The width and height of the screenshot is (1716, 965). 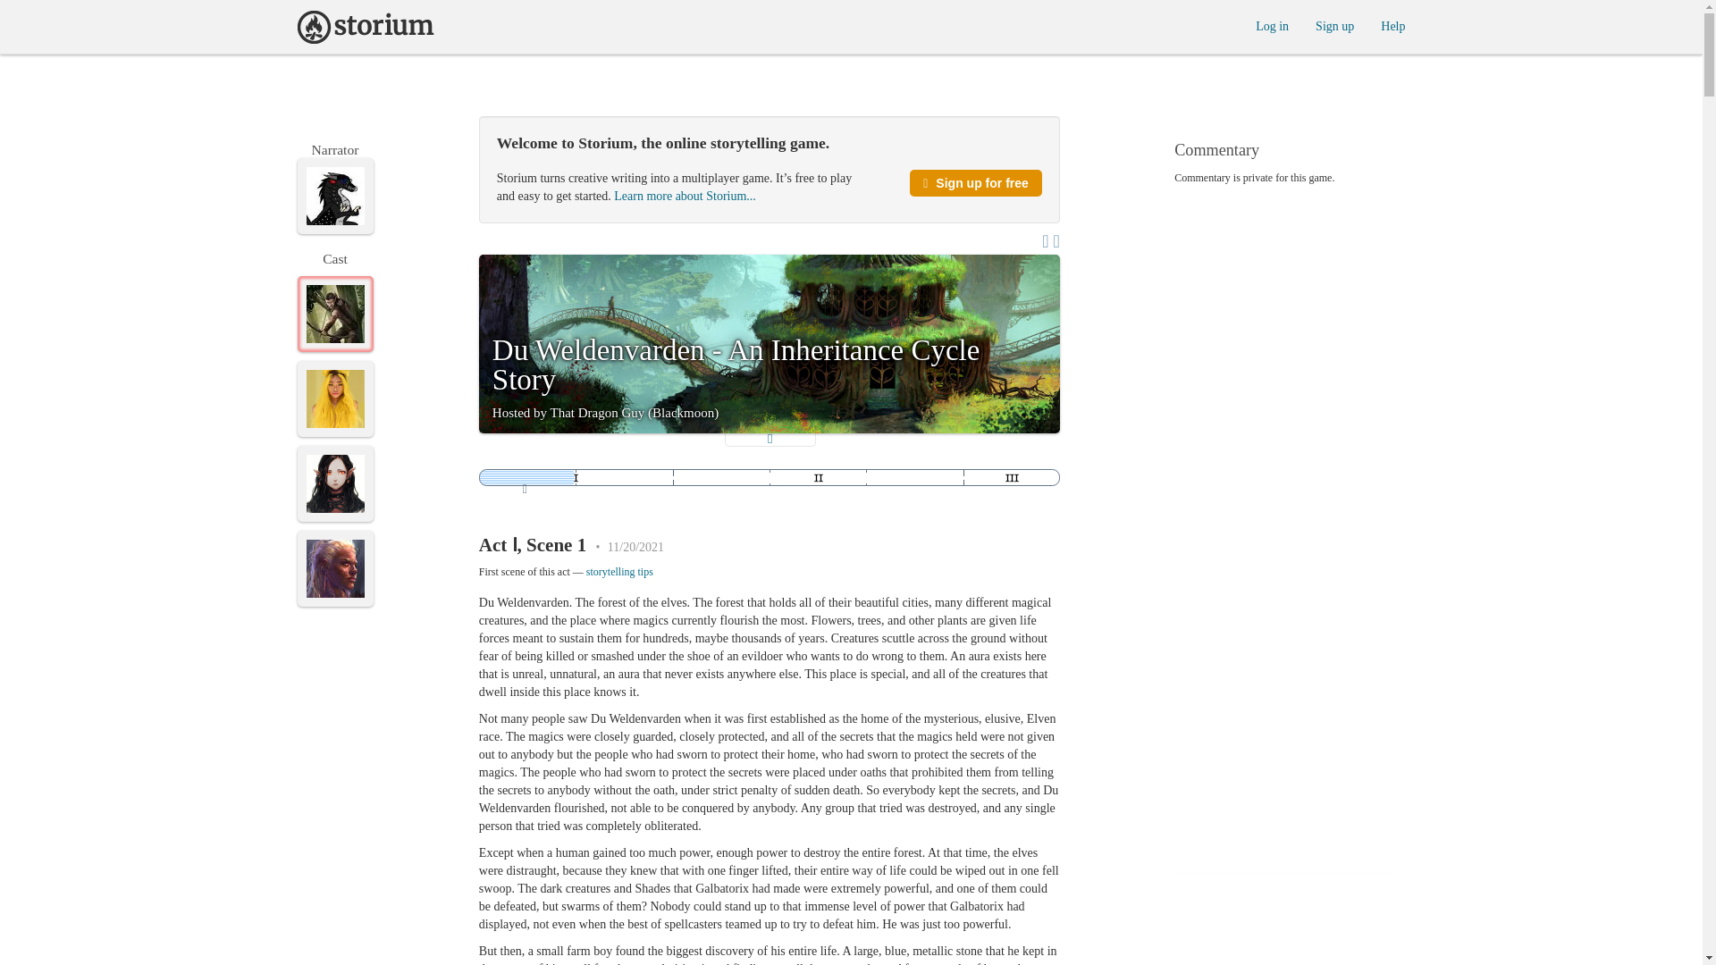 What do you see at coordinates (975, 183) in the screenshot?
I see `Sign up for free` at bounding box center [975, 183].